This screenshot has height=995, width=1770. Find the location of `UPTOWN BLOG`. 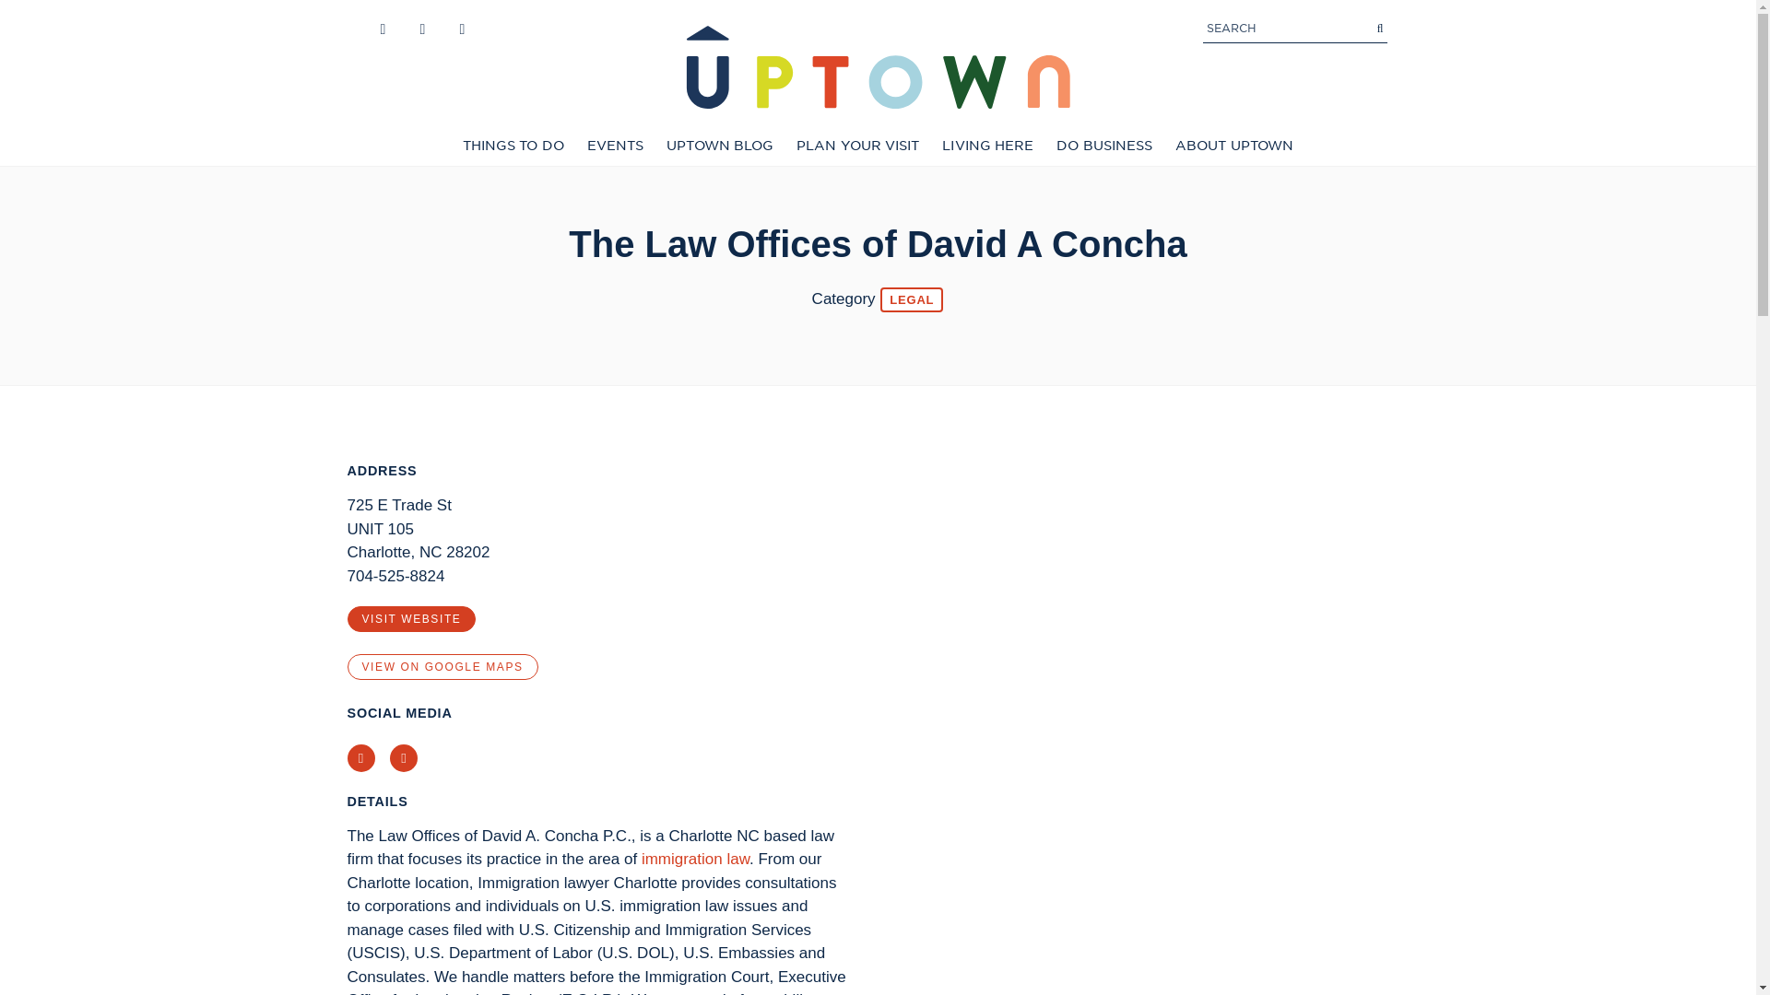

UPTOWN BLOG is located at coordinates (719, 146).